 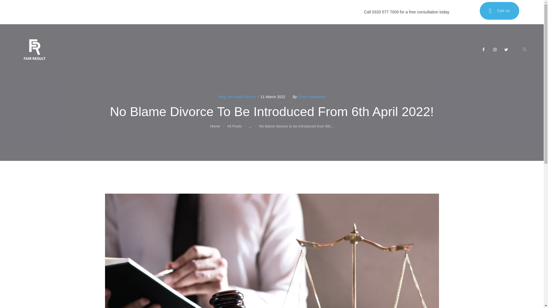 I want to click on No Fault Divorce, so click(x=242, y=96).